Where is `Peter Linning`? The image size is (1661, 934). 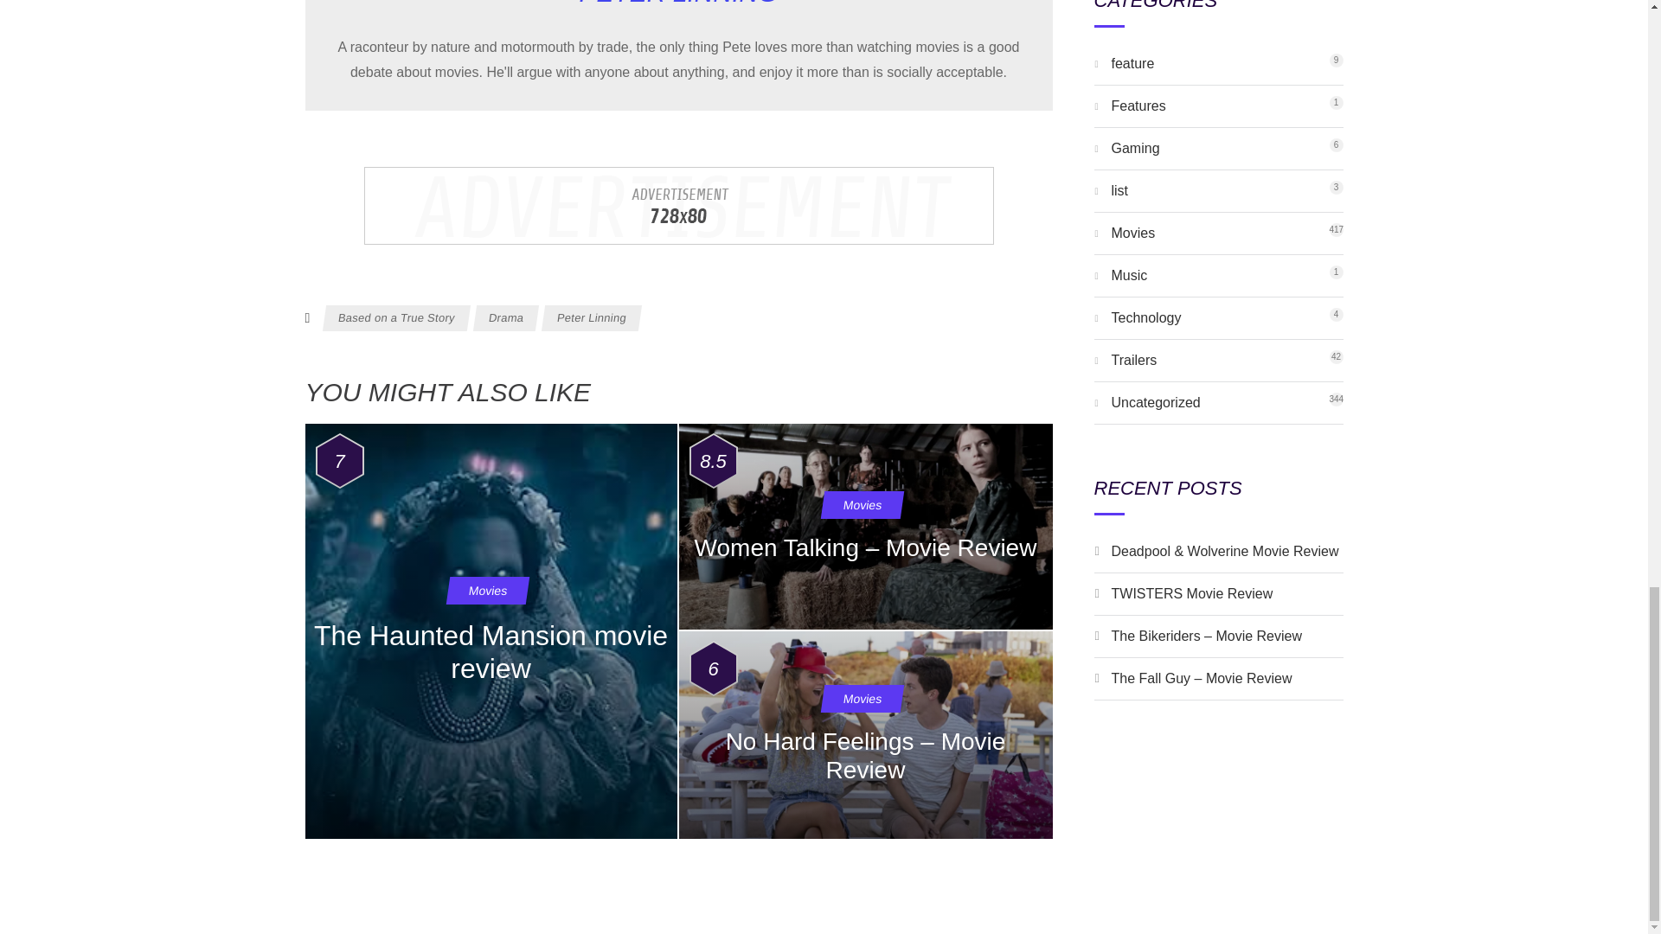
Peter Linning is located at coordinates (677, 3).